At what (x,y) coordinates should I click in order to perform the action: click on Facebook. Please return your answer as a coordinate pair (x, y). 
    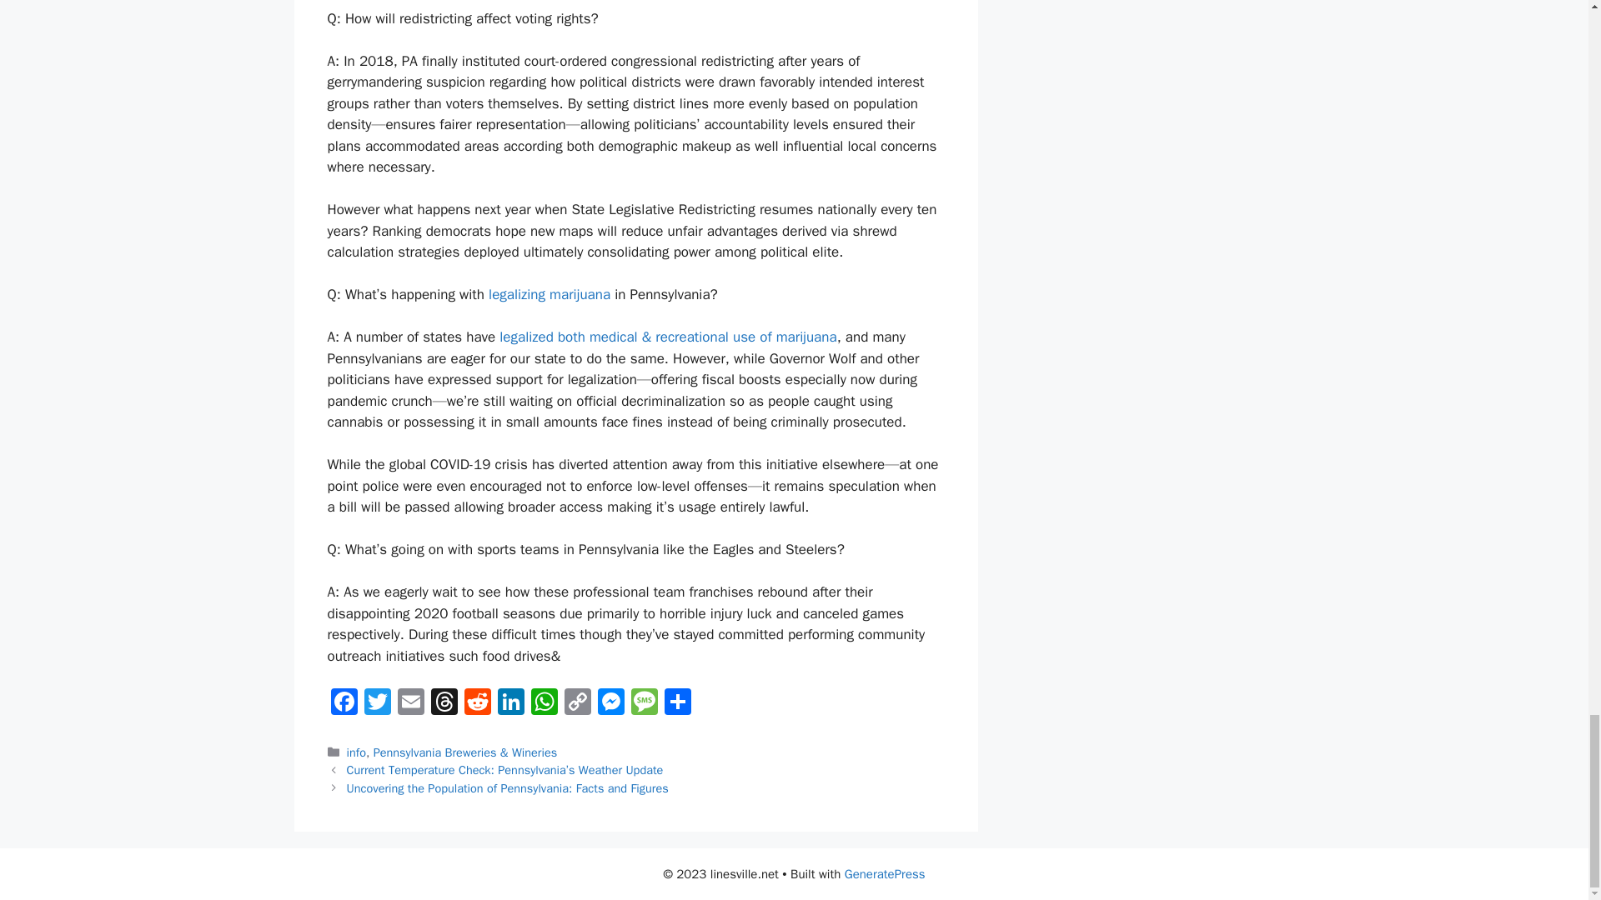
    Looking at the image, I should click on (344, 704).